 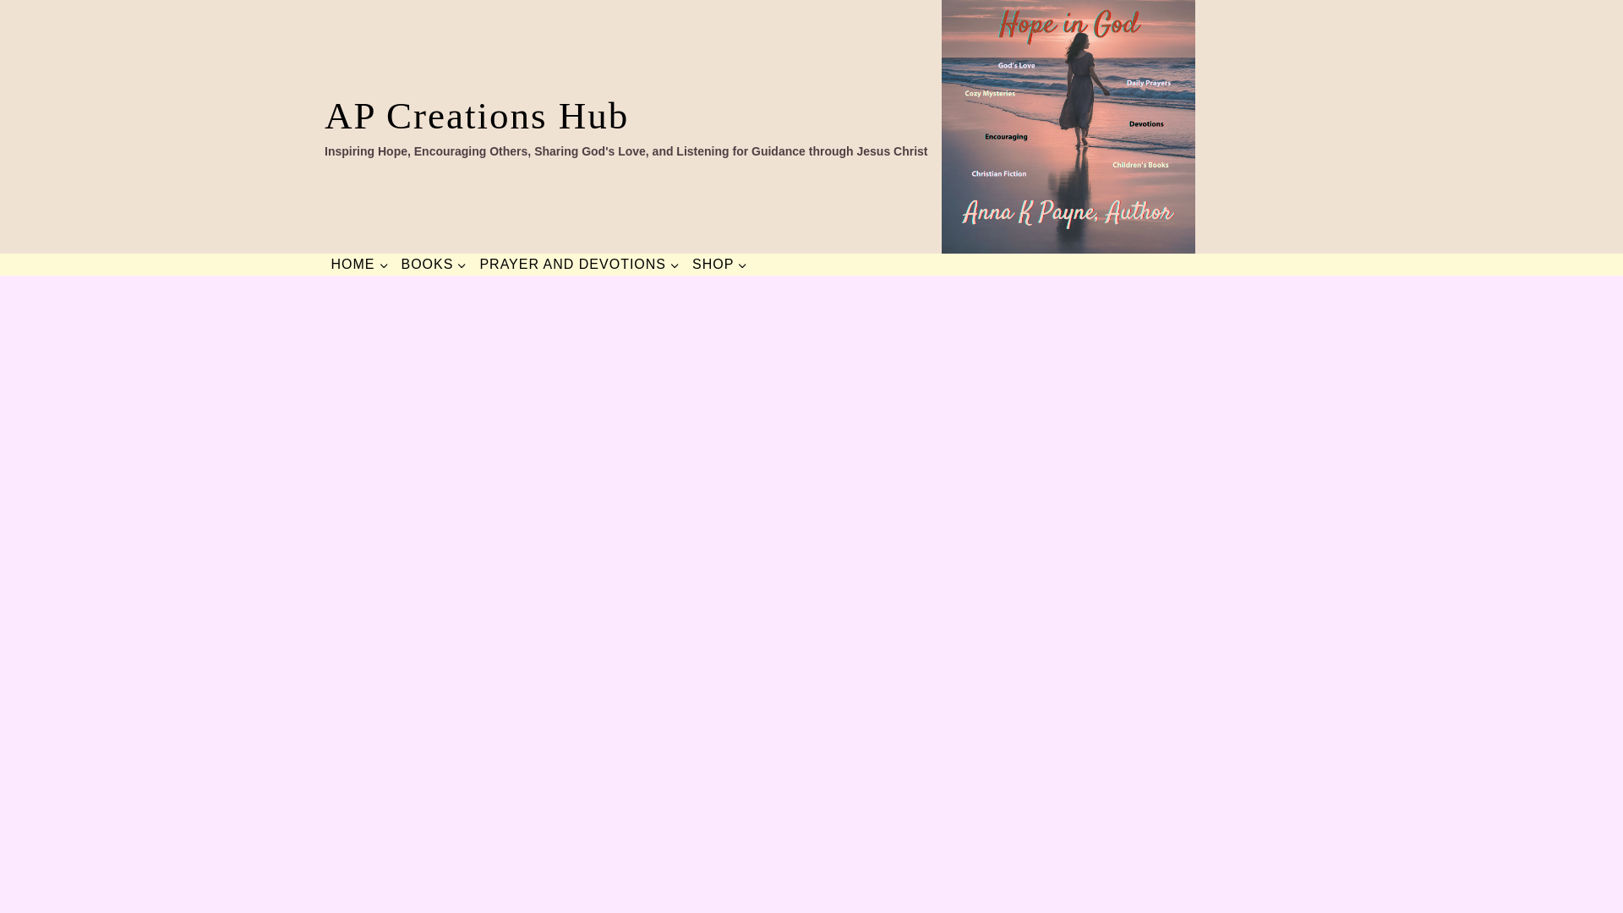 I want to click on SHOP, so click(x=720, y=265).